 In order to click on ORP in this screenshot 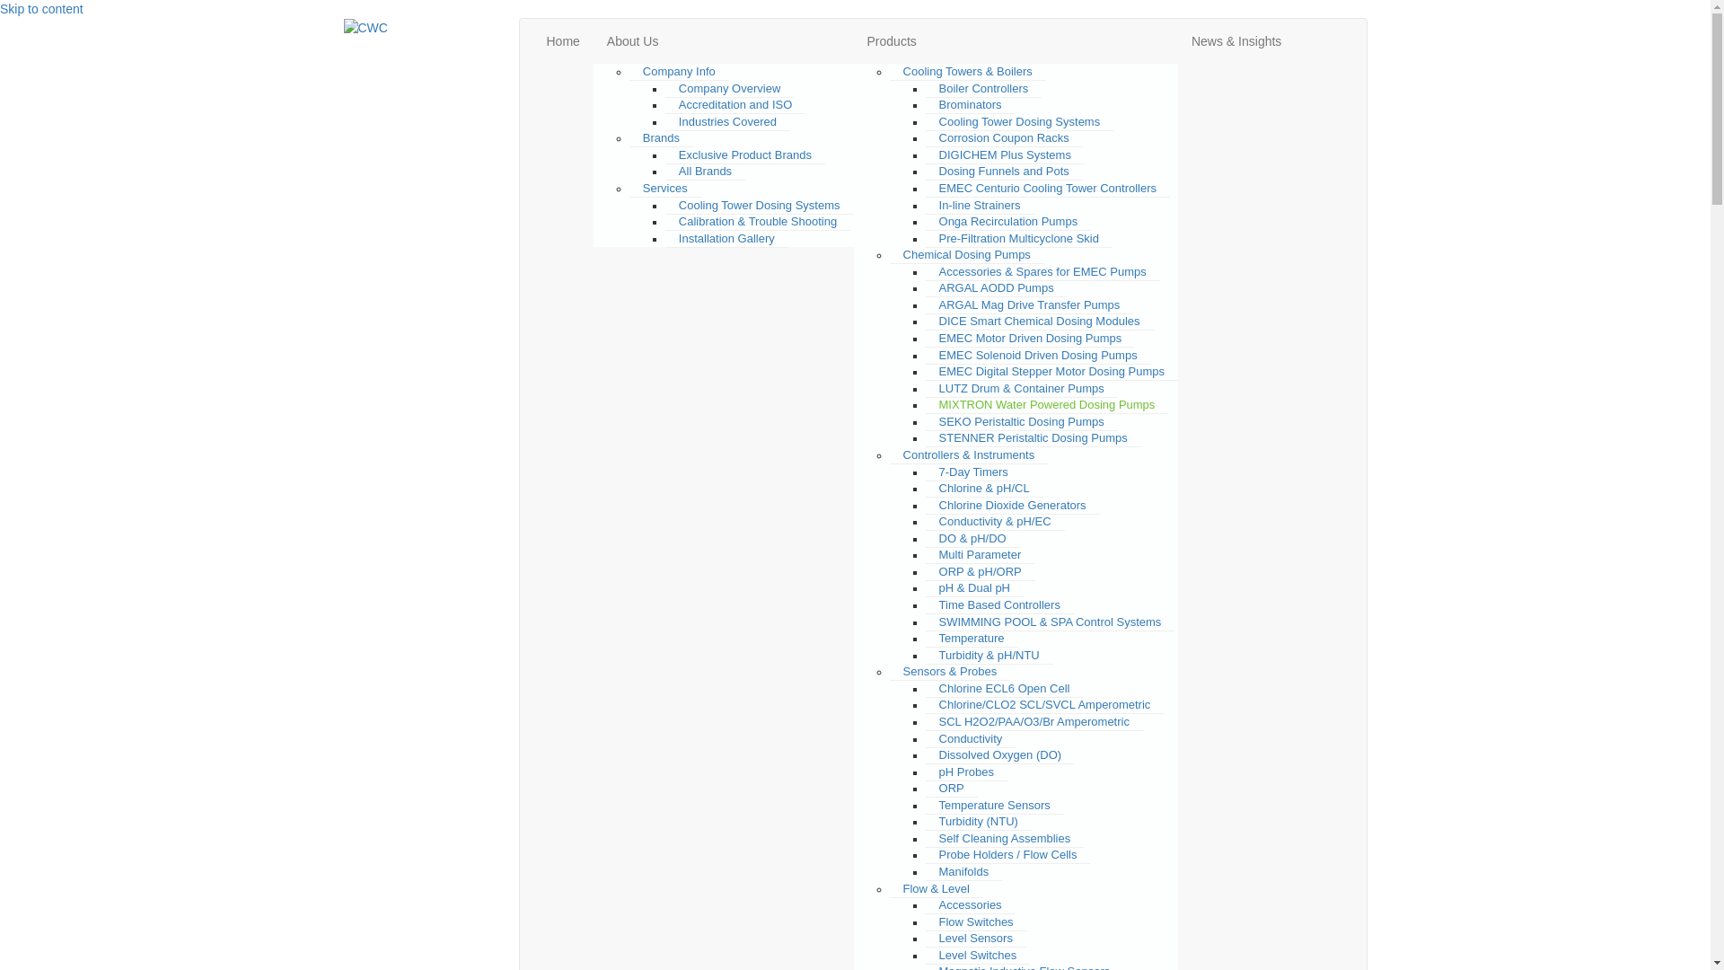, I will do `click(952, 789)`.